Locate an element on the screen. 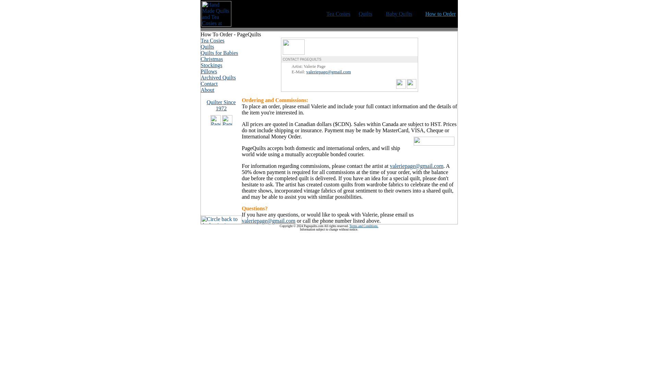 This screenshot has height=370, width=658. Christmas Stockings is located at coordinates (212, 62).